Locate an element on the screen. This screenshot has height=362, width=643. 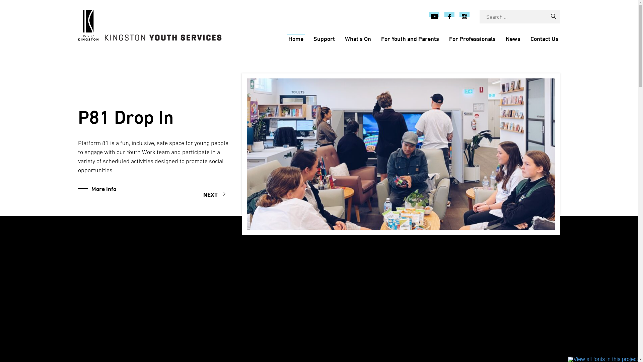
Kingston is located at coordinates (88, 25).